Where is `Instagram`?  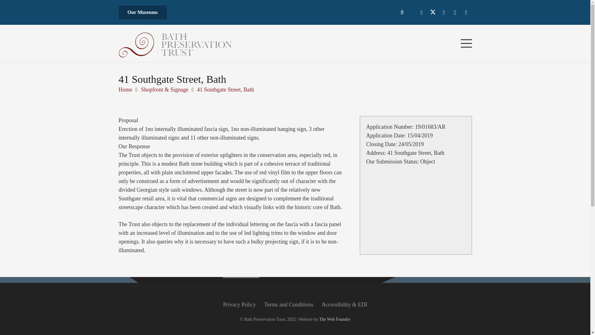
Instagram is located at coordinates (178, 100).